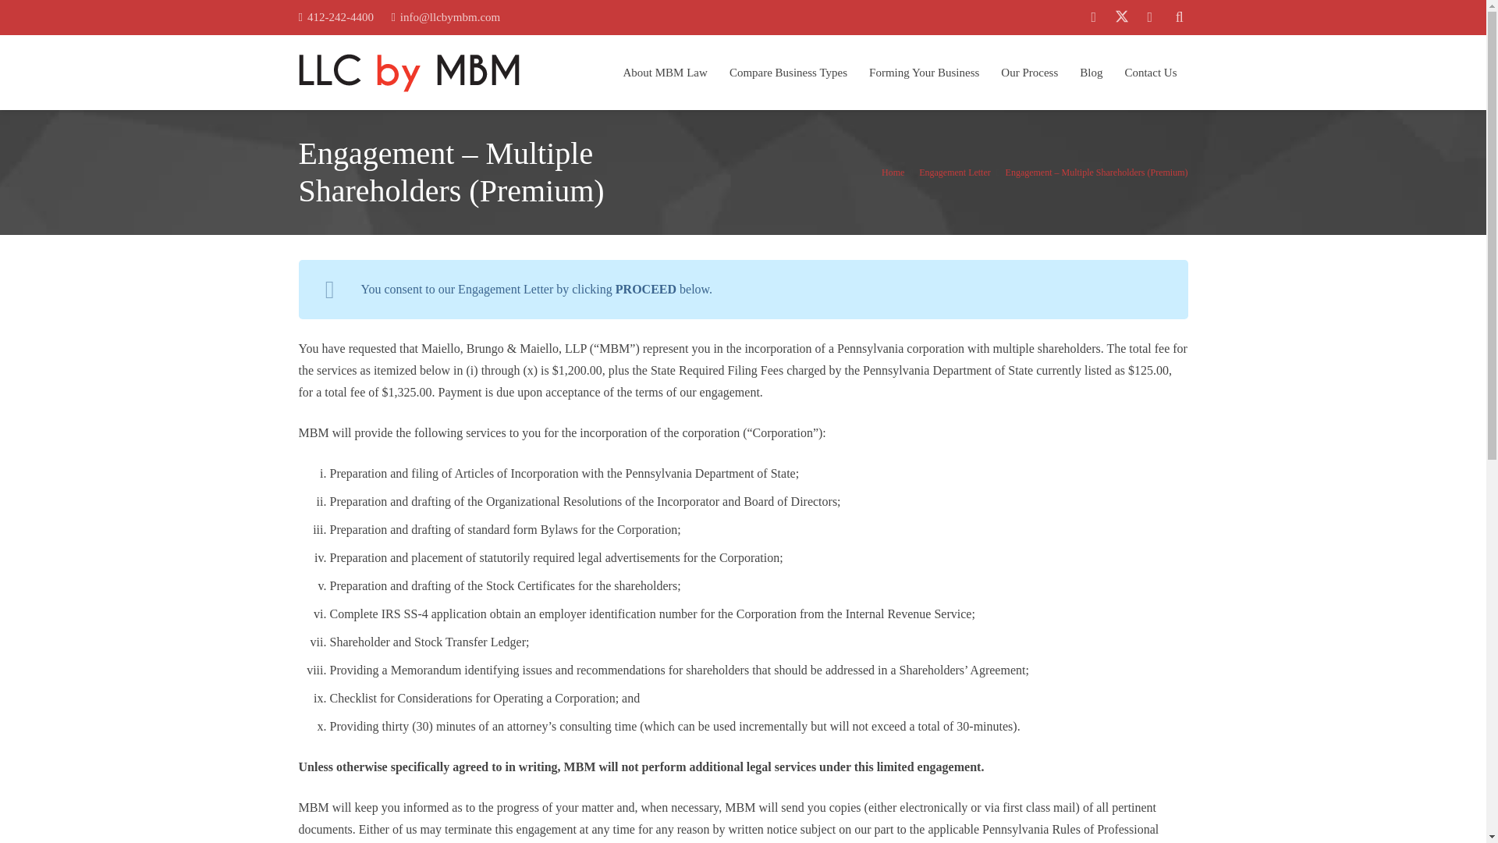 The height and width of the screenshot is (843, 1498). What do you see at coordinates (924, 73) in the screenshot?
I see `Forming Your Business` at bounding box center [924, 73].